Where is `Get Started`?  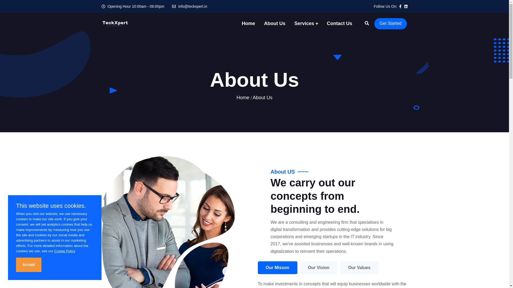 Get Started is located at coordinates (391, 24).